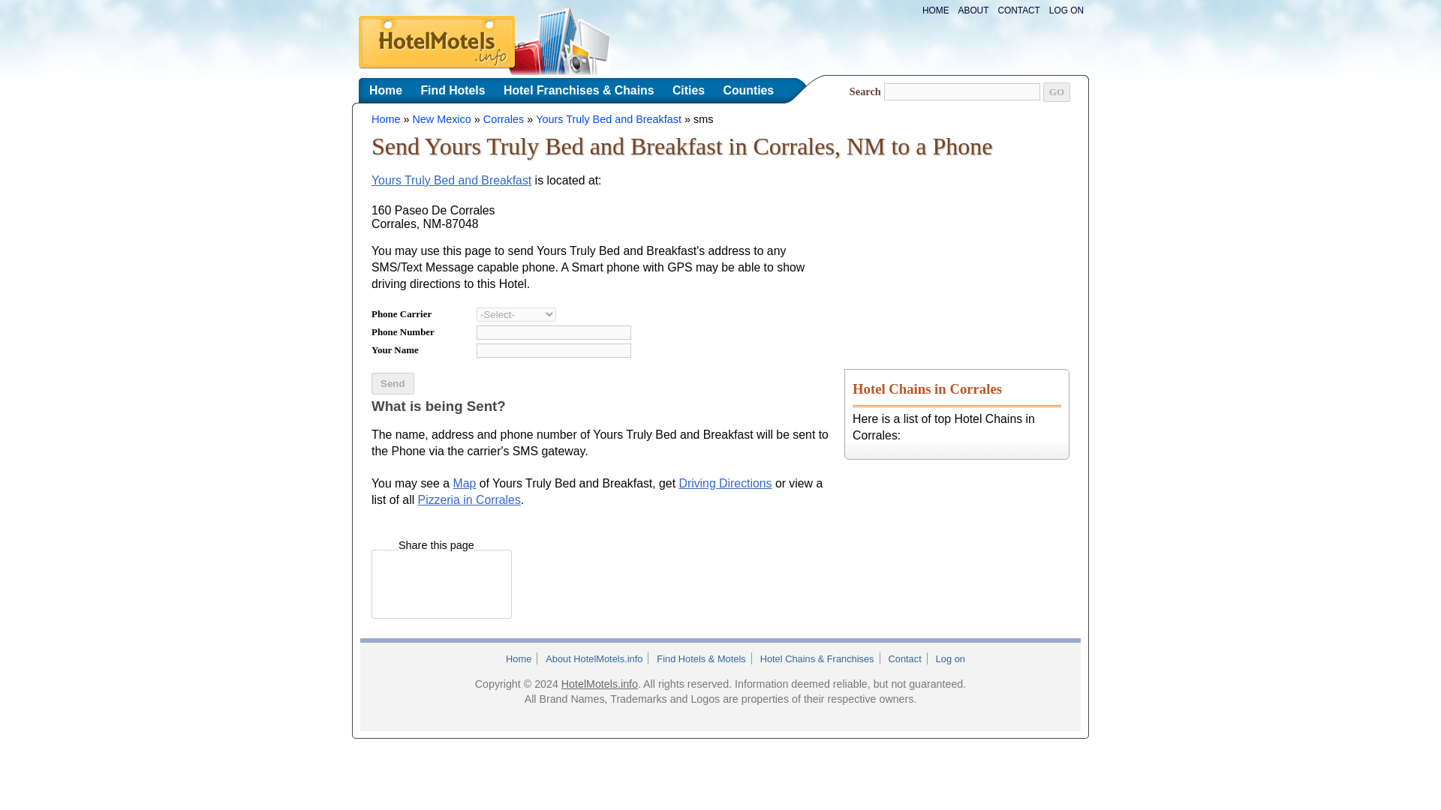 The height and width of the screenshot is (810, 1441). I want to click on Advertisement, so click(956, 253).